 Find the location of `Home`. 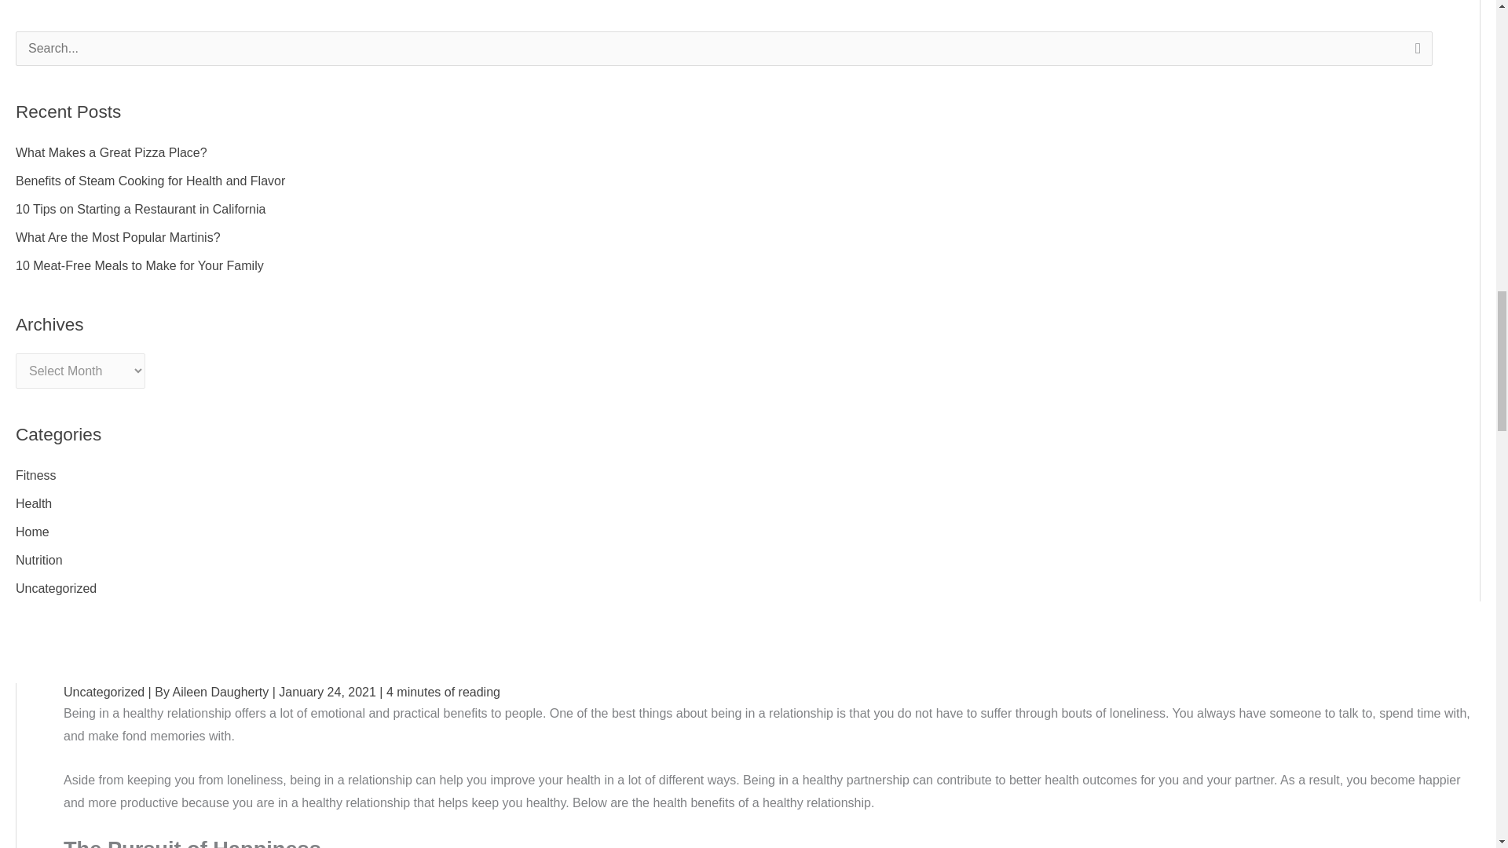

Home is located at coordinates (32, 531).